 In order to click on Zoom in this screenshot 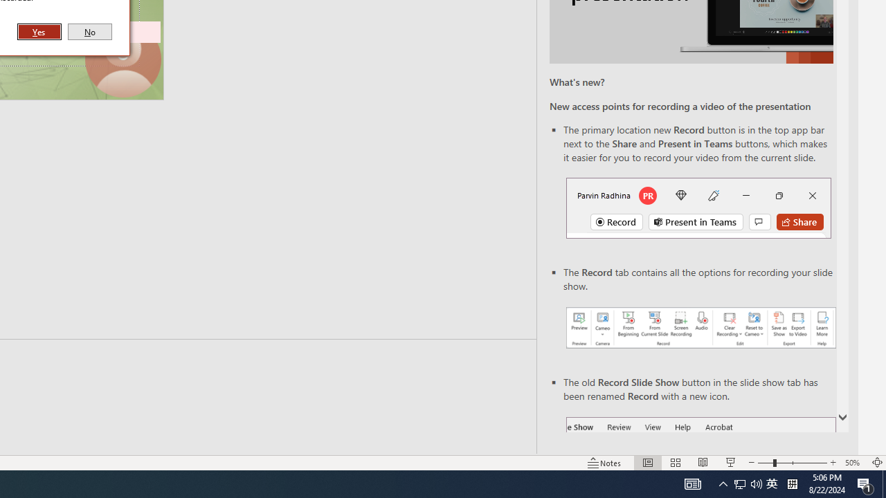, I will do `click(772, 484)`.